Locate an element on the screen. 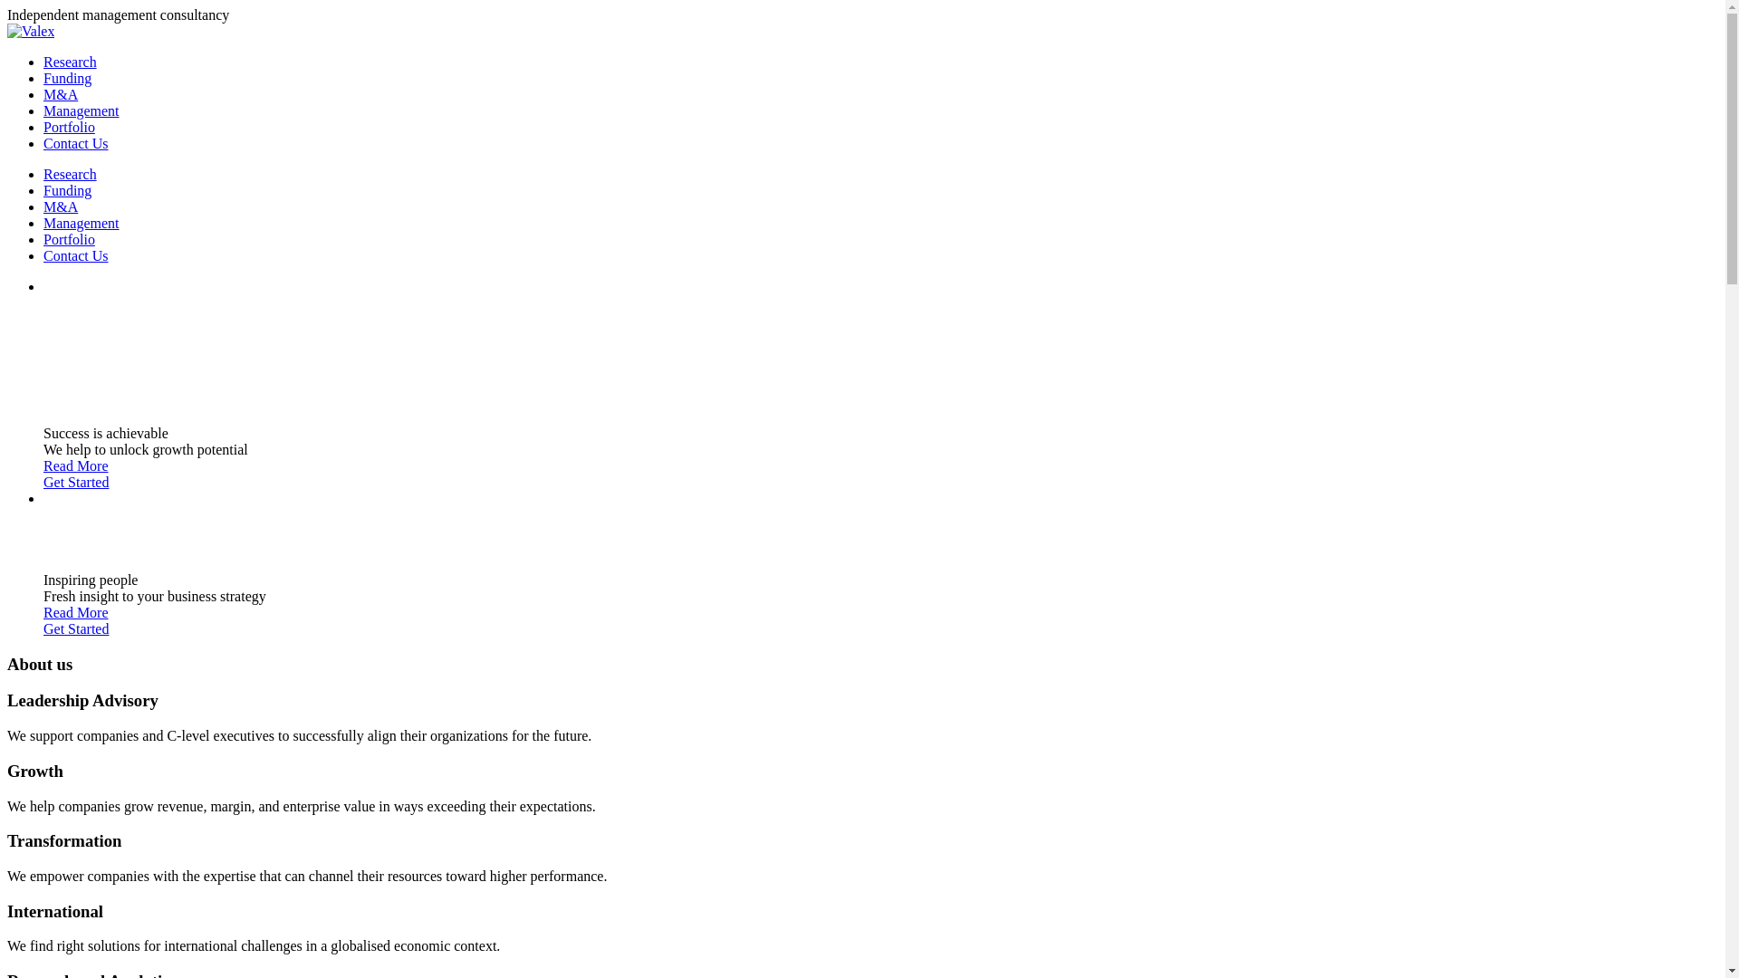 This screenshot has height=978, width=1739. Portfolio is located at coordinates (69, 127).